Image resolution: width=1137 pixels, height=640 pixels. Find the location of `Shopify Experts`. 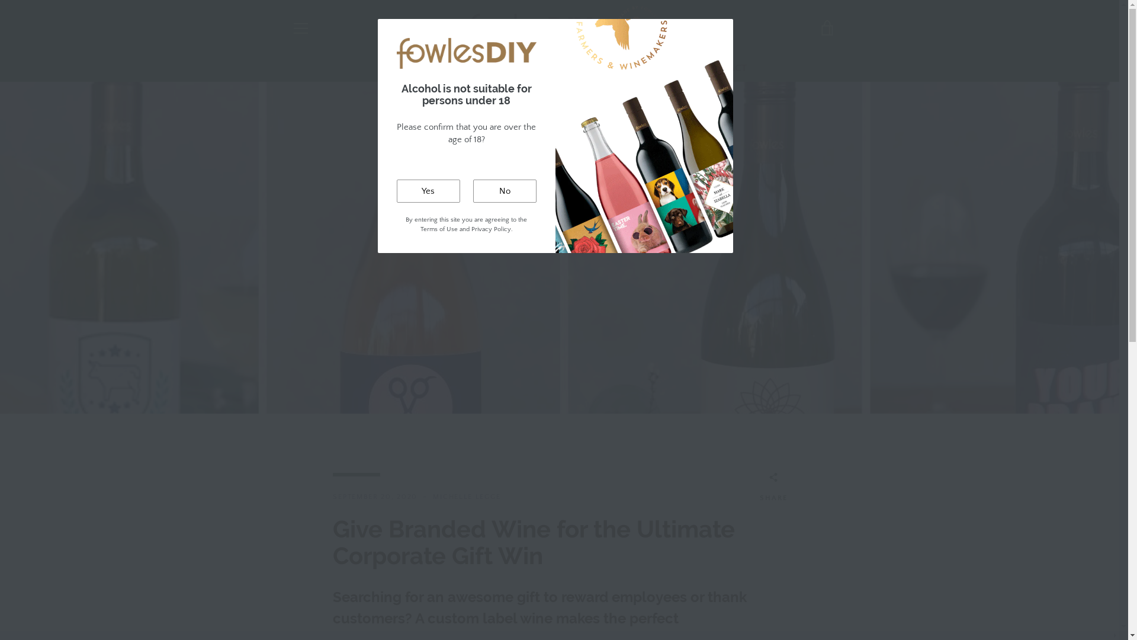

Shopify Experts is located at coordinates (539, 608).